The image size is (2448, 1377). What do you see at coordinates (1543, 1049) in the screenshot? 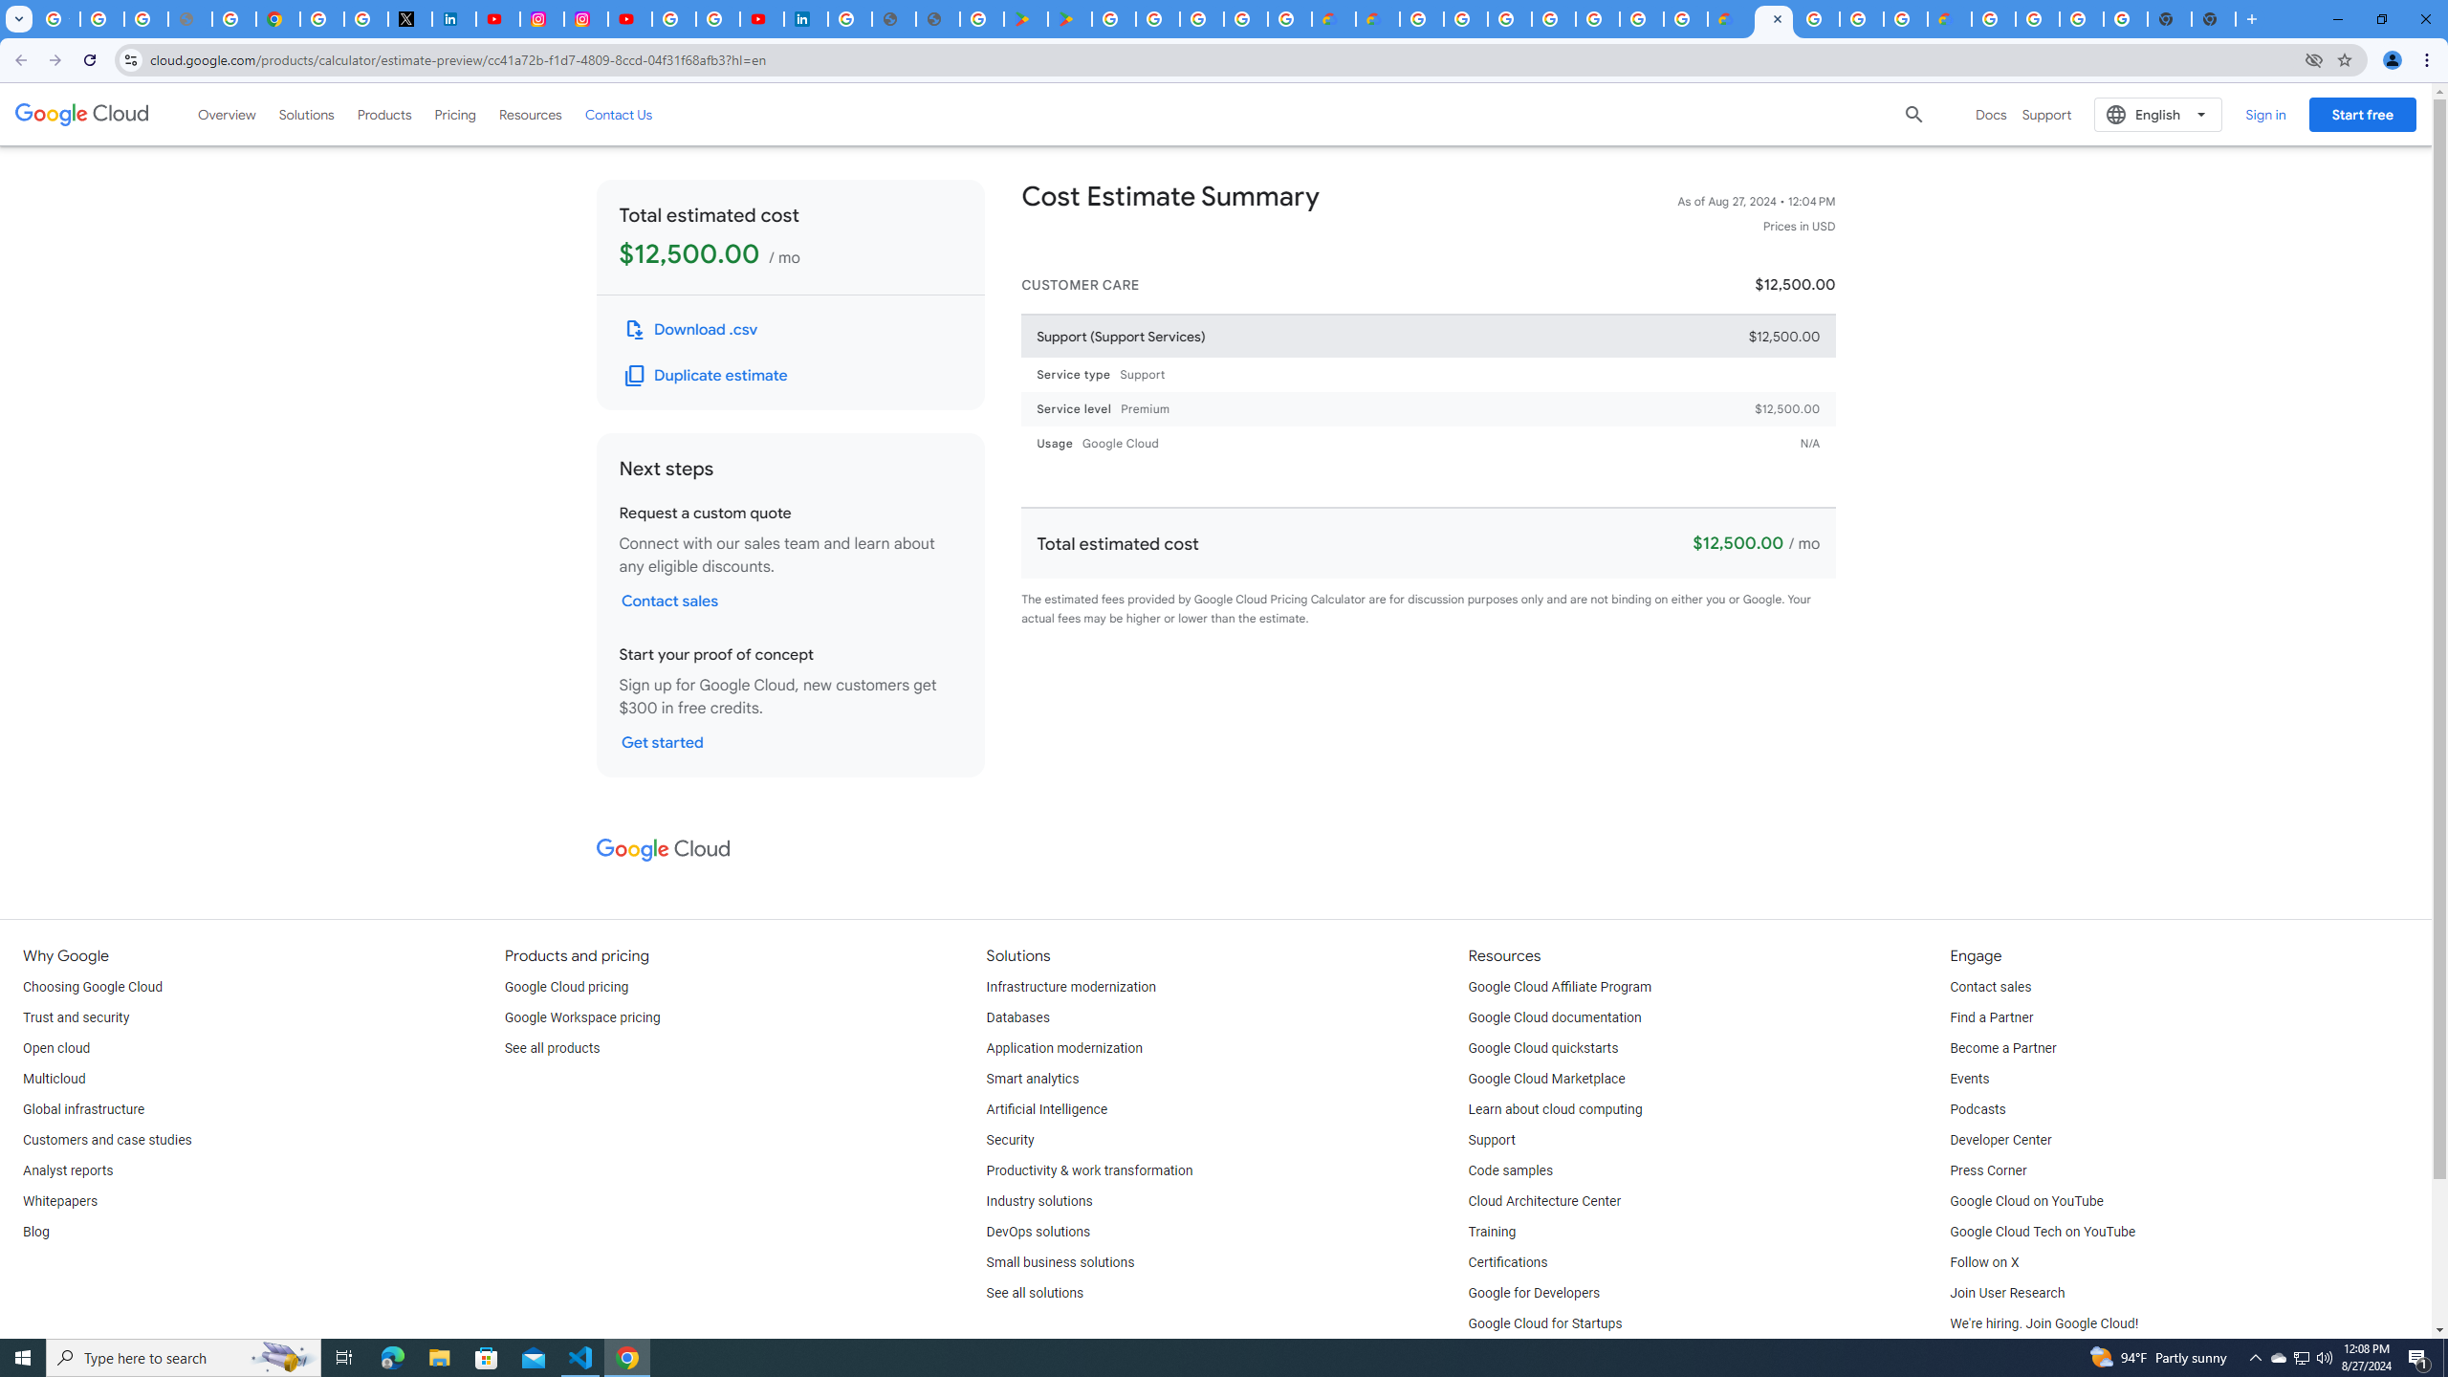
I see `Google Cloud quickstarts` at bounding box center [1543, 1049].